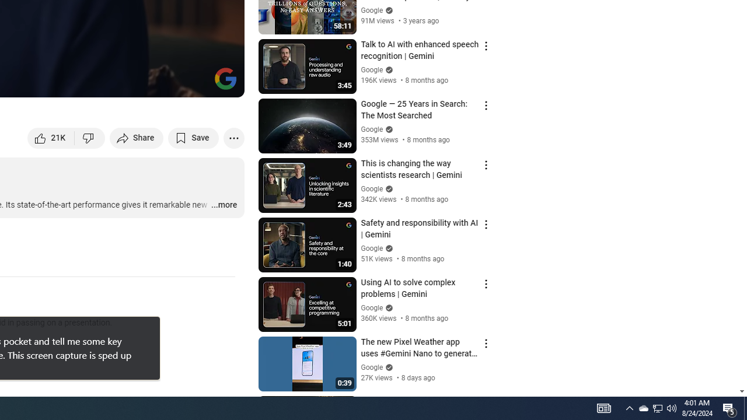 Image resolution: width=747 pixels, height=420 pixels. What do you see at coordinates (194, 138) in the screenshot?
I see `Save to playlist` at bounding box center [194, 138].